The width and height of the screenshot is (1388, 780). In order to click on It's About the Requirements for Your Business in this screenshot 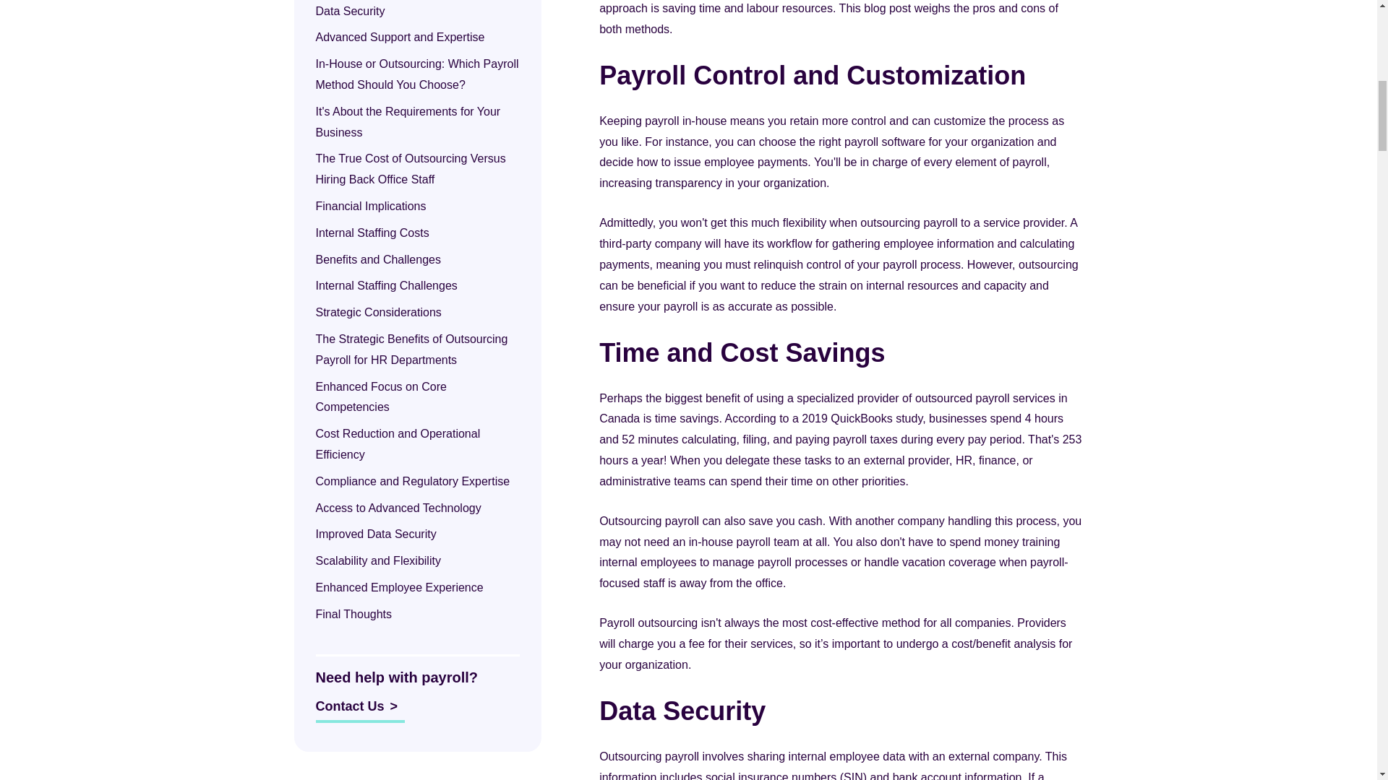, I will do `click(407, 121)`.